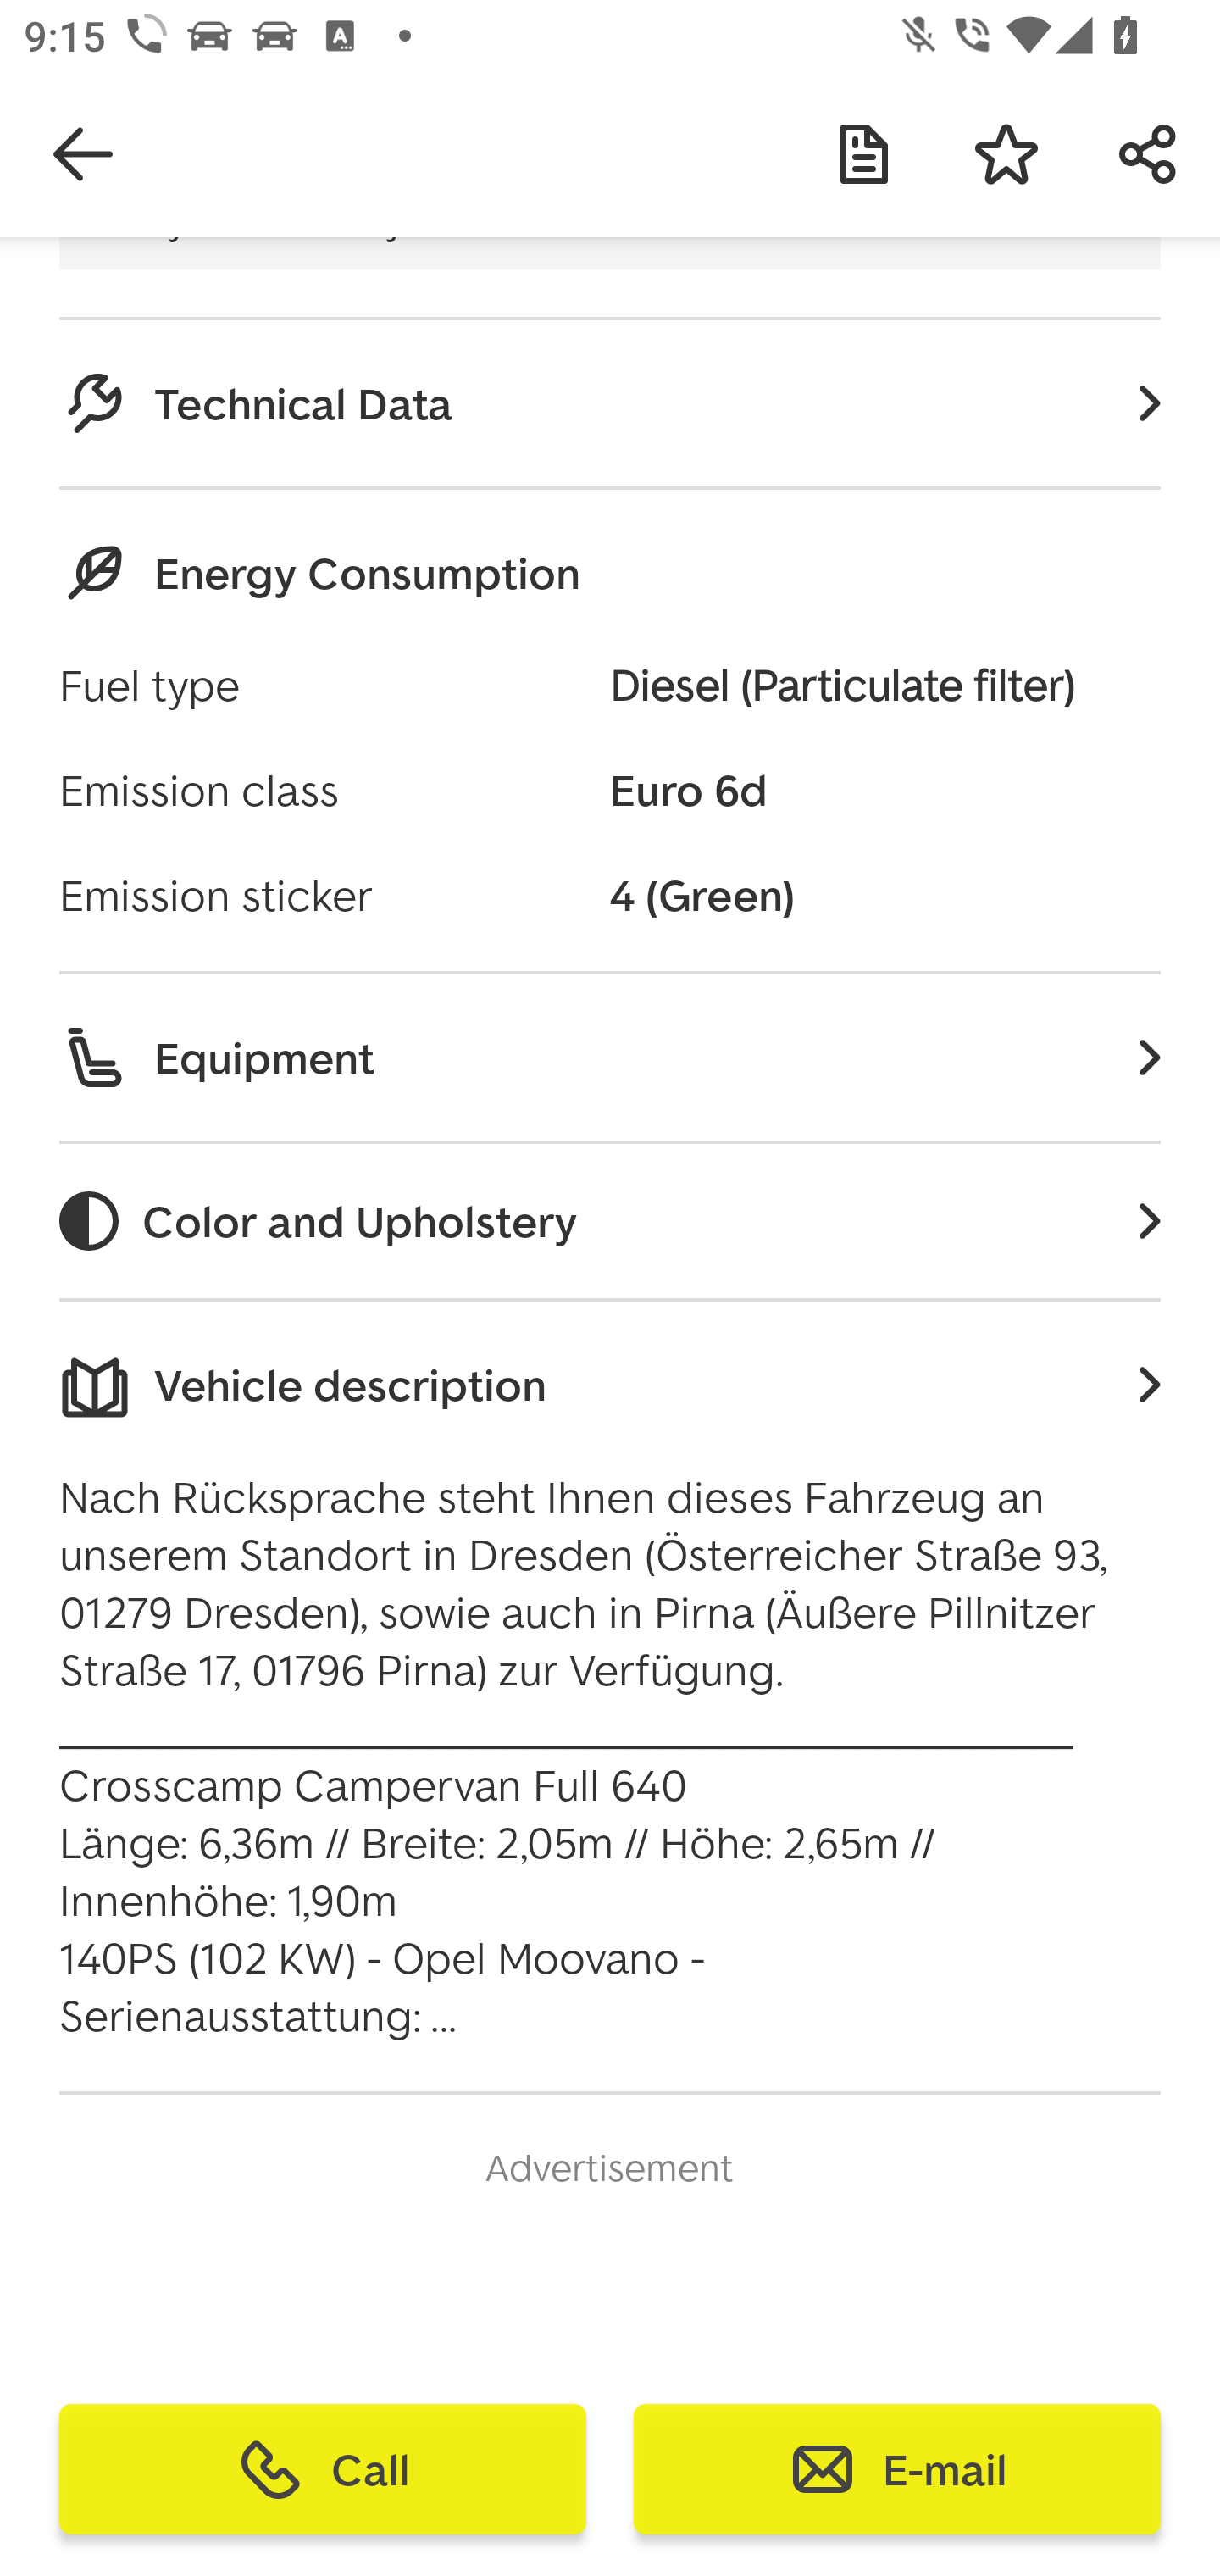  What do you see at coordinates (896, 2469) in the screenshot?
I see `E-mail` at bounding box center [896, 2469].